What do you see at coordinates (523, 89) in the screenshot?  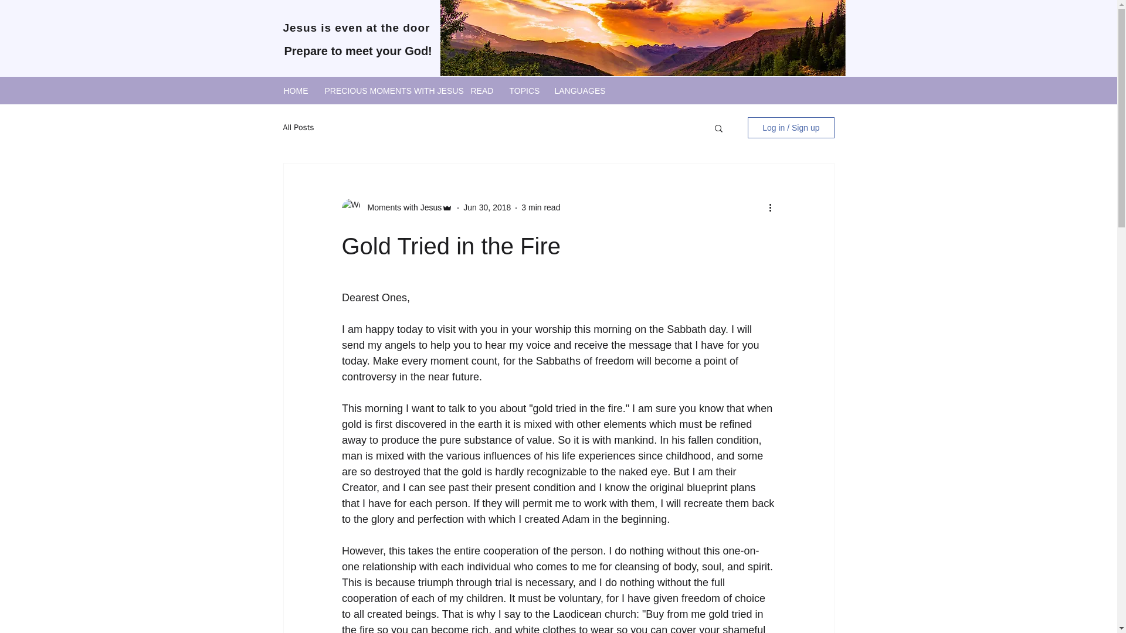 I see `TOPICS` at bounding box center [523, 89].